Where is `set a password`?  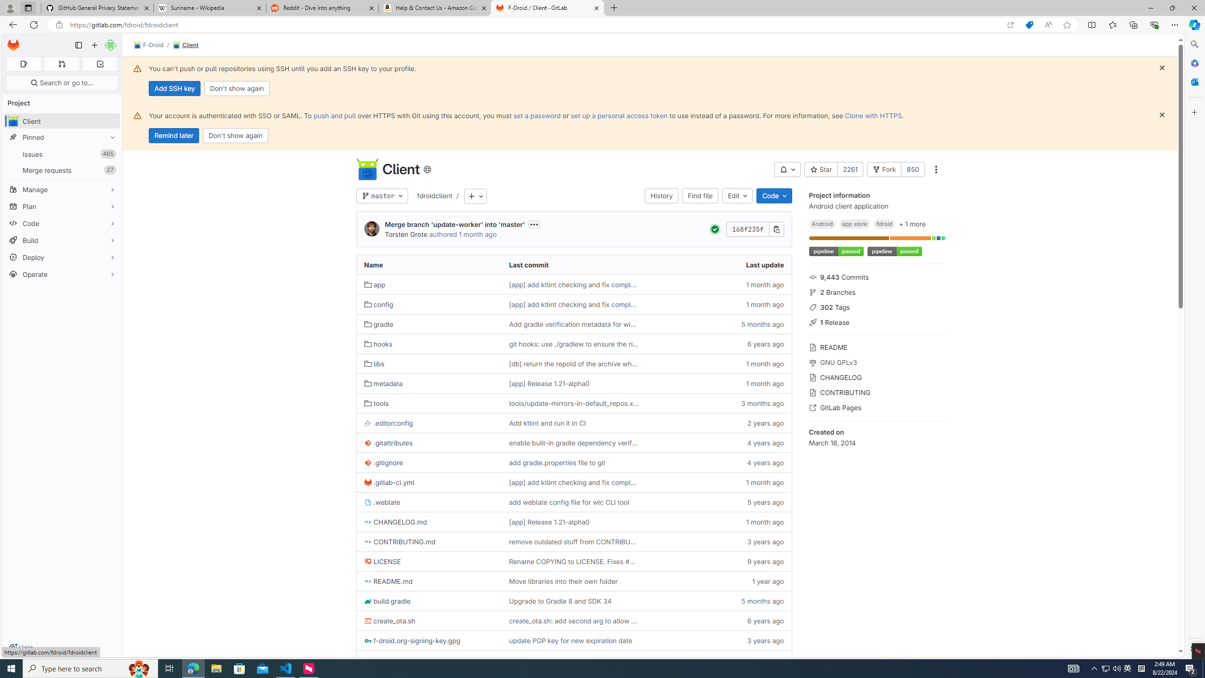
set a password is located at coordinates (537, 115).